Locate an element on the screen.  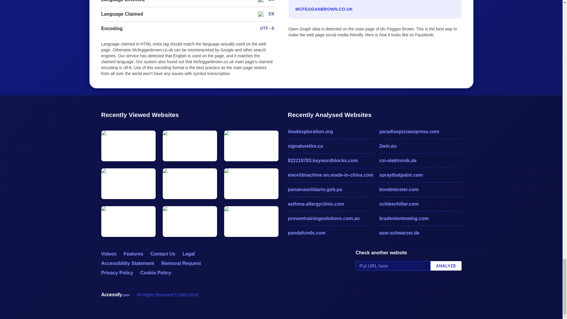
panamasolidario.gob.pa is located at coordinates (330, 190).